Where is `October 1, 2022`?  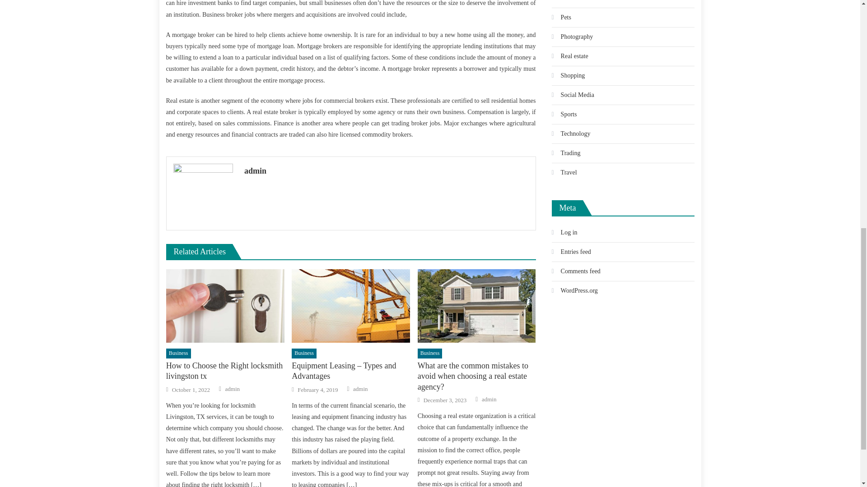 October 1, 2022 is located at coordinates (191, 390).